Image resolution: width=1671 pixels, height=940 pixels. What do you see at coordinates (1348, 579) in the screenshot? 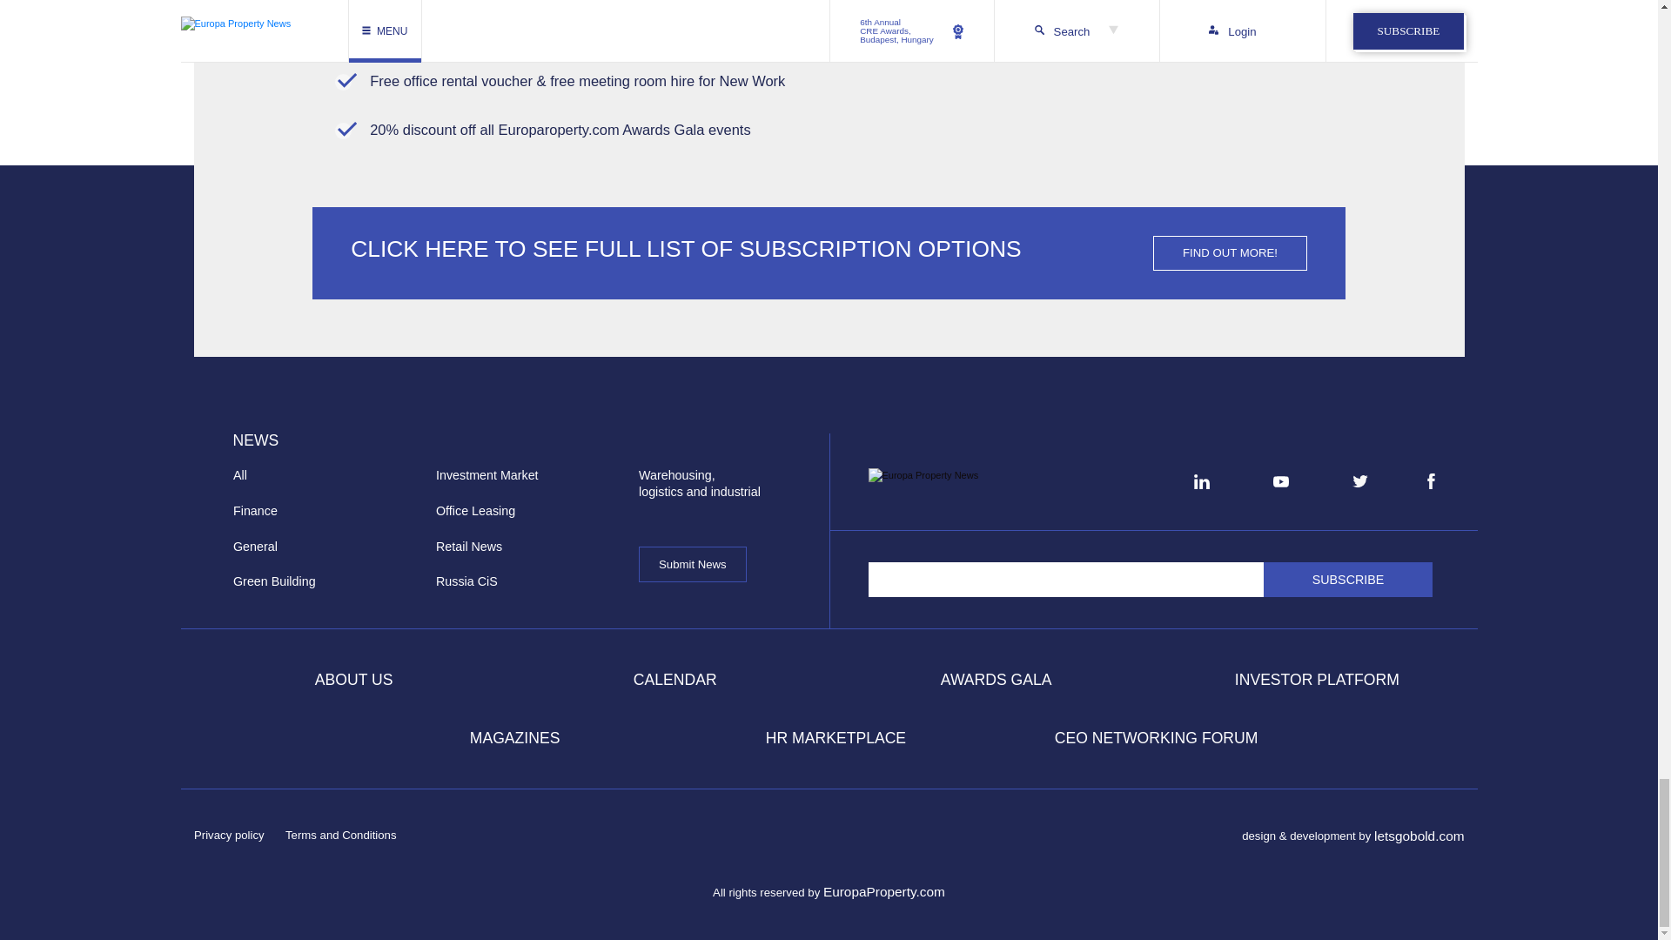
I see `Subscribe` at bounding box center [1348, 579].